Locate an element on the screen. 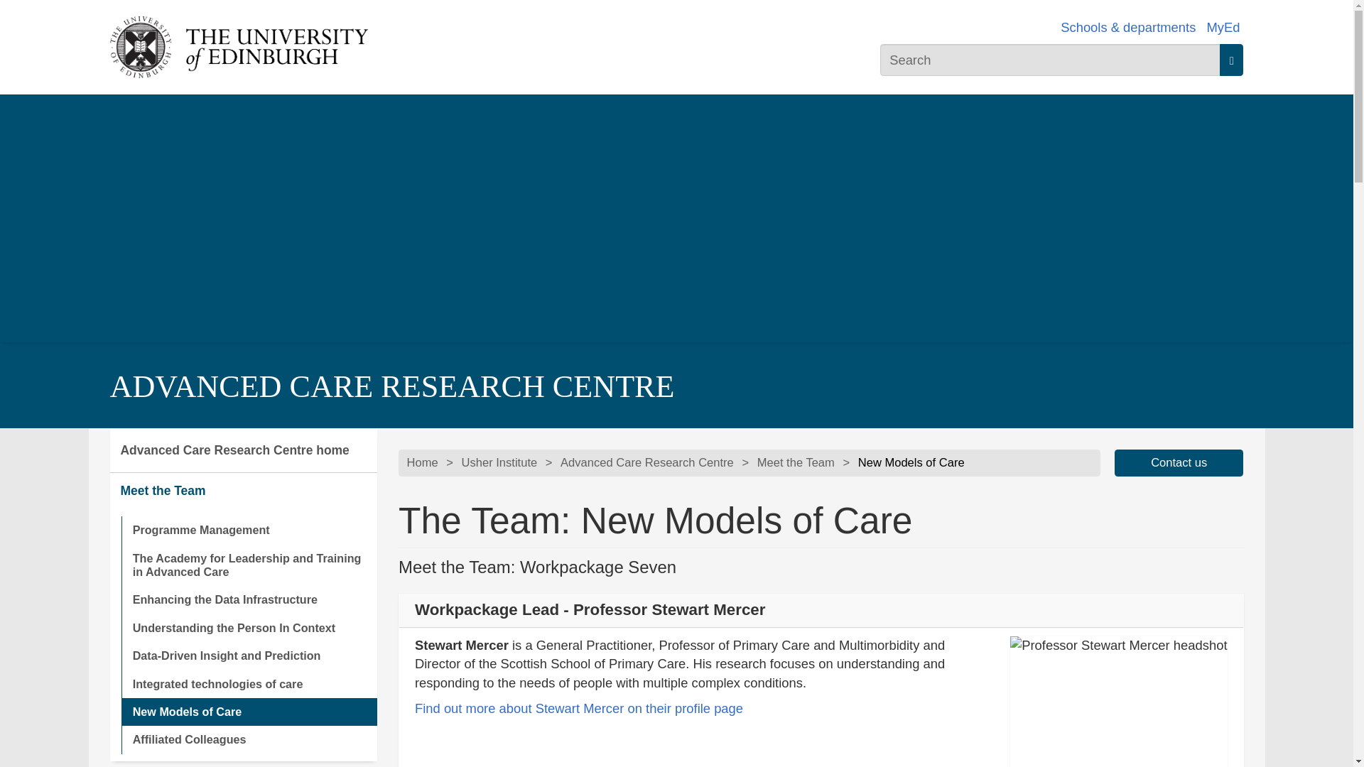 The width and height of the screenshot is (1364, 767). Usher Institute is located at coordinates (499, 463).